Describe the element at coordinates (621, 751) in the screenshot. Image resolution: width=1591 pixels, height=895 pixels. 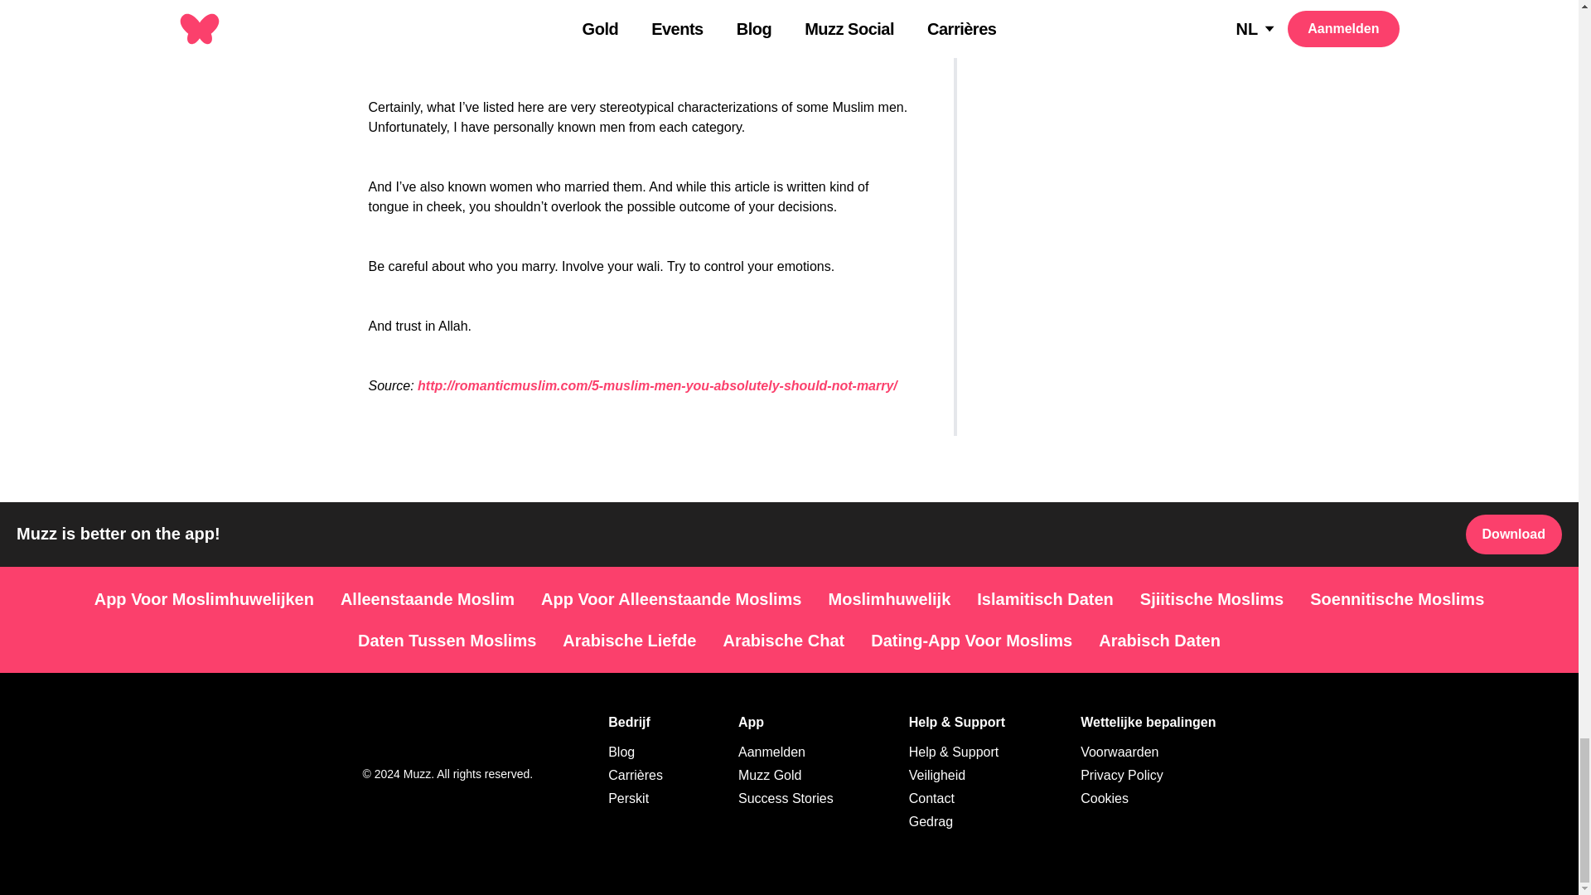
I see `Blog` at that location.